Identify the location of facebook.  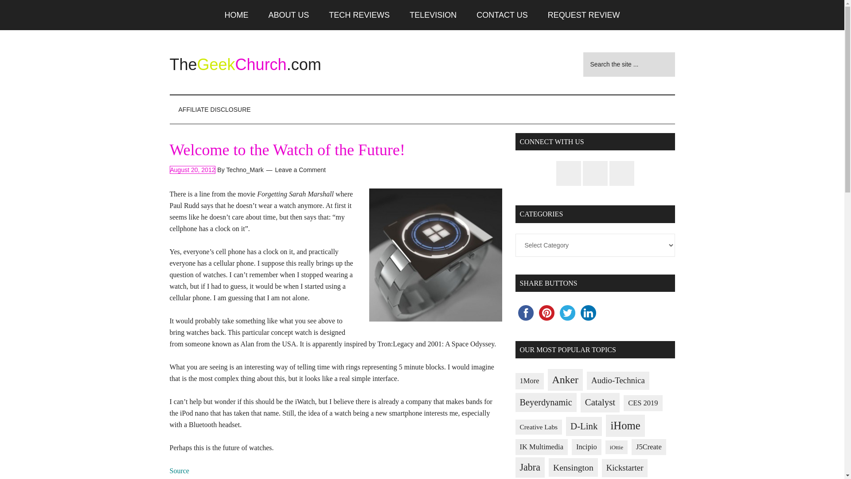
(525, 313).